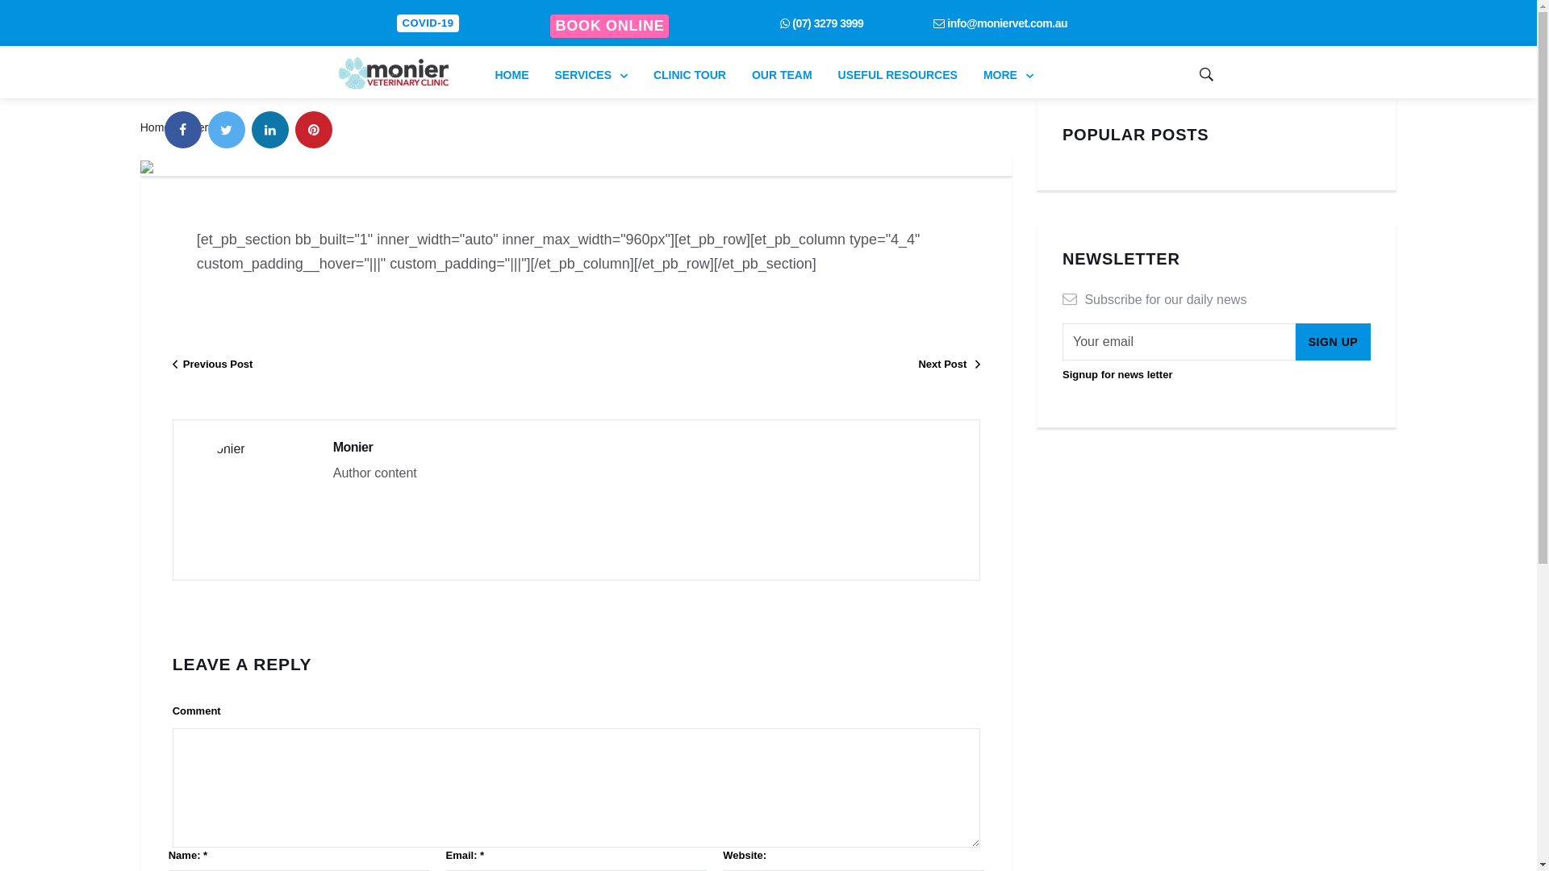 The image size is (1549, 871). I want to click on twitter, so click(227, 130).